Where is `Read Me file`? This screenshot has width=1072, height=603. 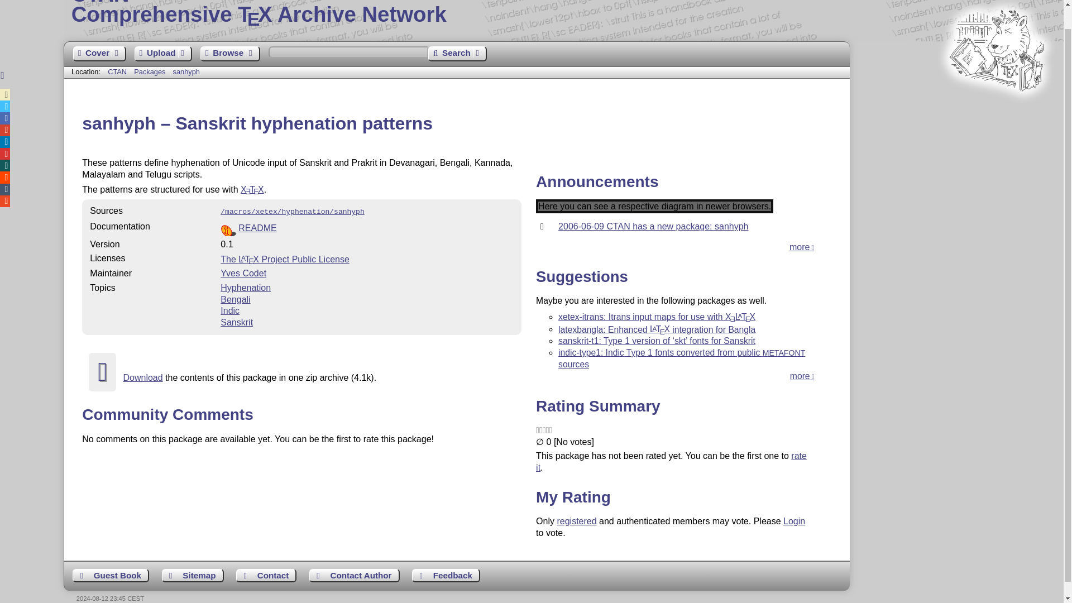
Read Me file is located at coordinates (367, 229).